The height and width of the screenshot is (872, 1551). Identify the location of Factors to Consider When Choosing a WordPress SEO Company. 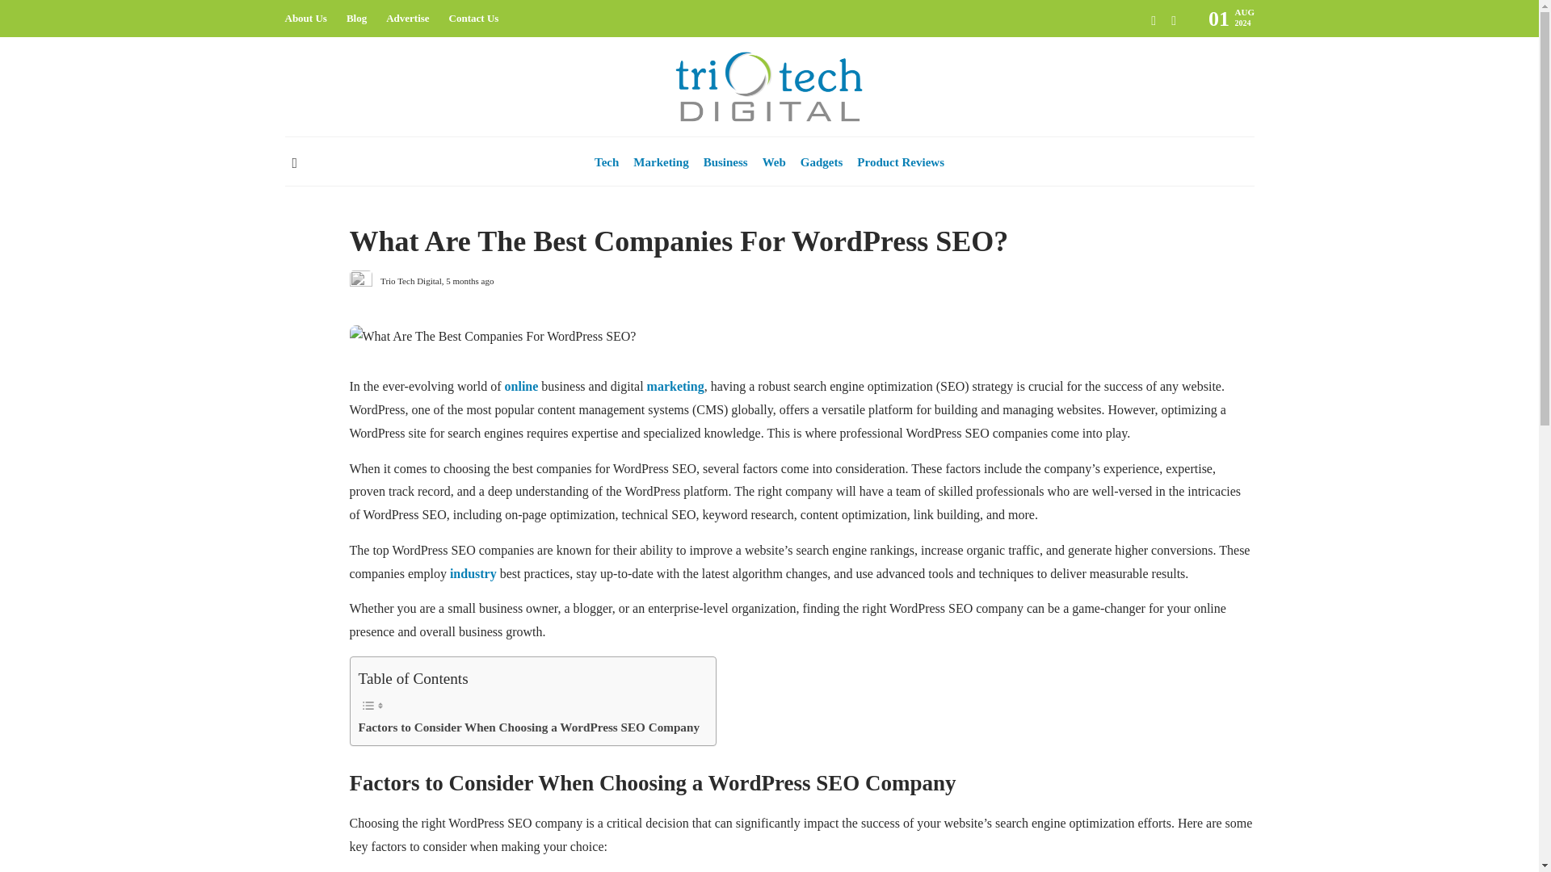
(529, 727).